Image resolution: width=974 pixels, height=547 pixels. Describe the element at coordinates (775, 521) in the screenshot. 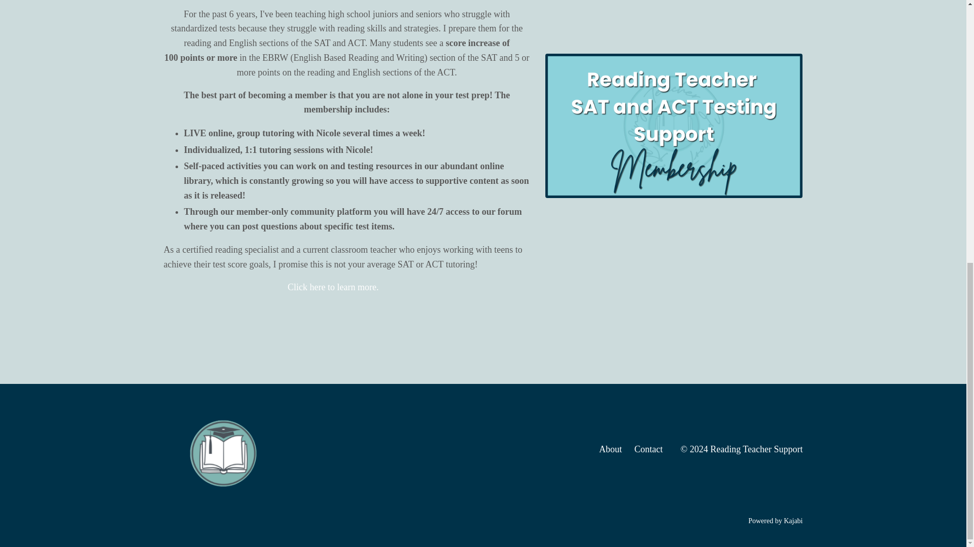

I see `Powered by Kajabi` at that location.